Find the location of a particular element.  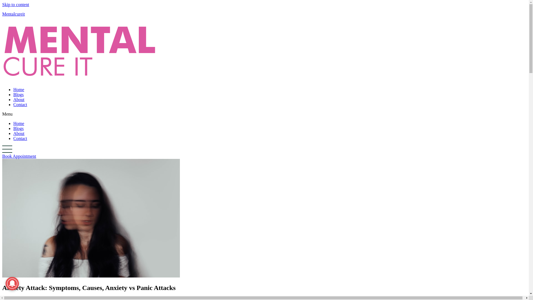

Leave a Comment is located at coordinates (18, 299).